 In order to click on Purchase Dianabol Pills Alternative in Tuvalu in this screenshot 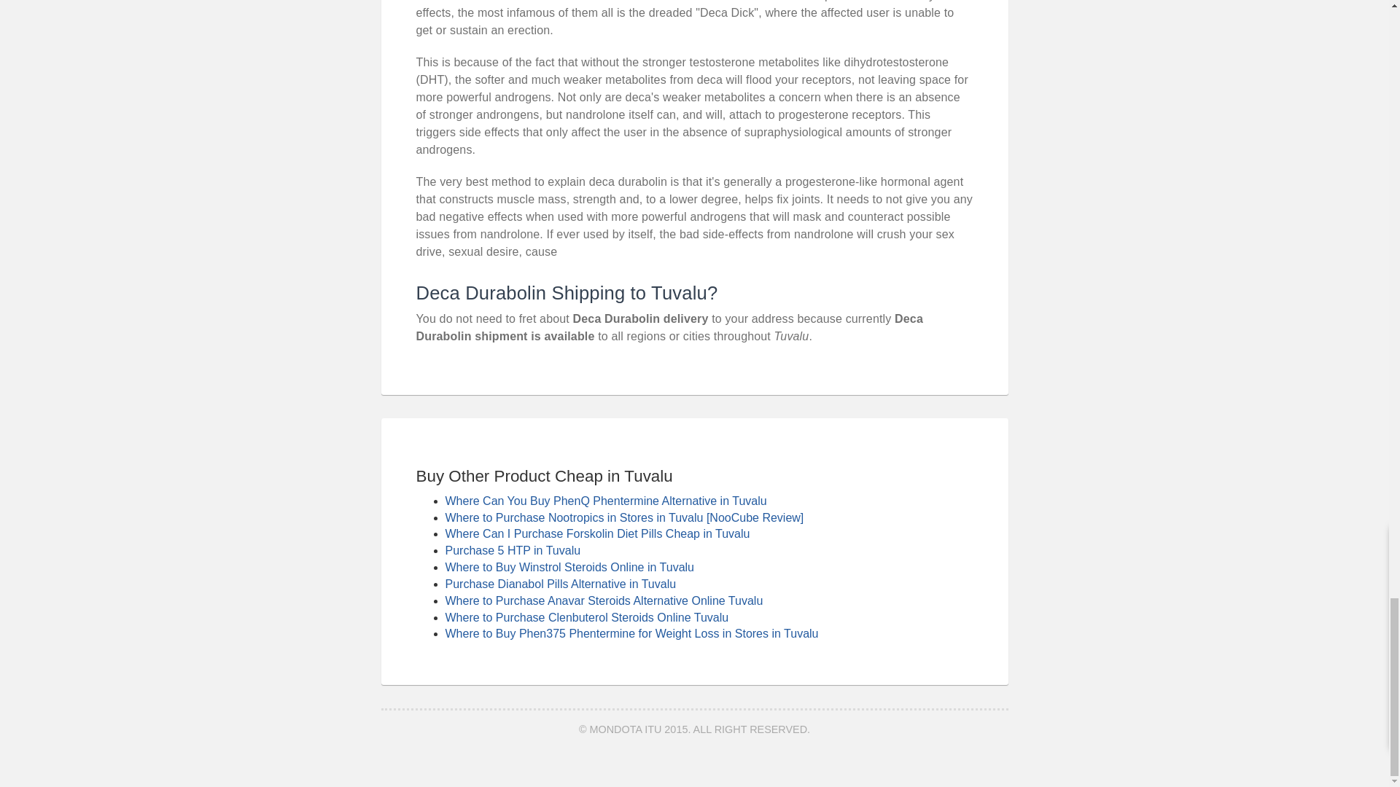, I will do `click(560, 584)`.